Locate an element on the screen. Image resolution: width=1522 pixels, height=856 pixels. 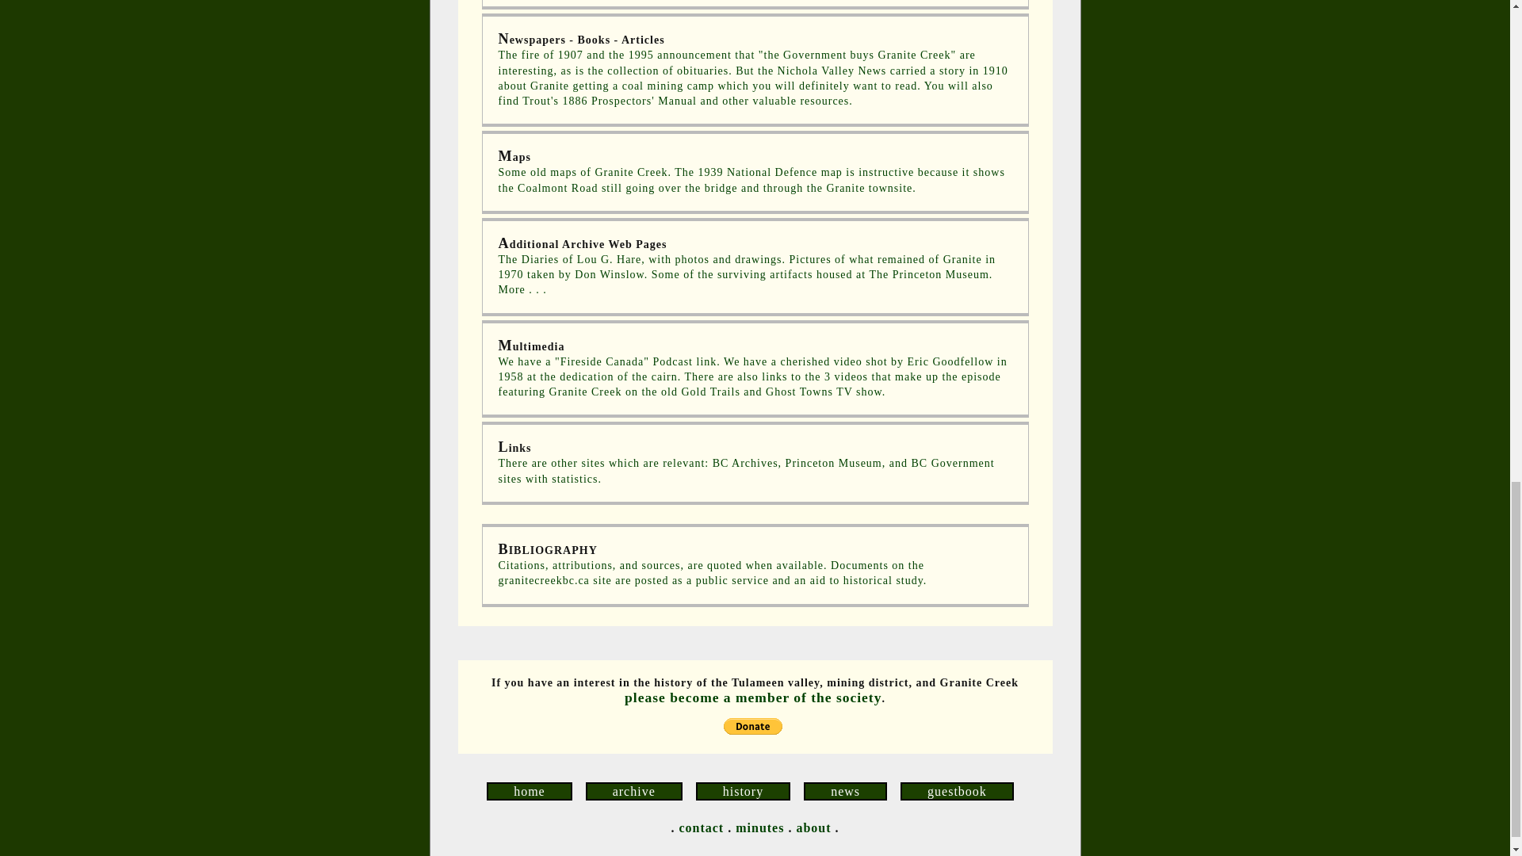
home is located at coordinates (530, 791).